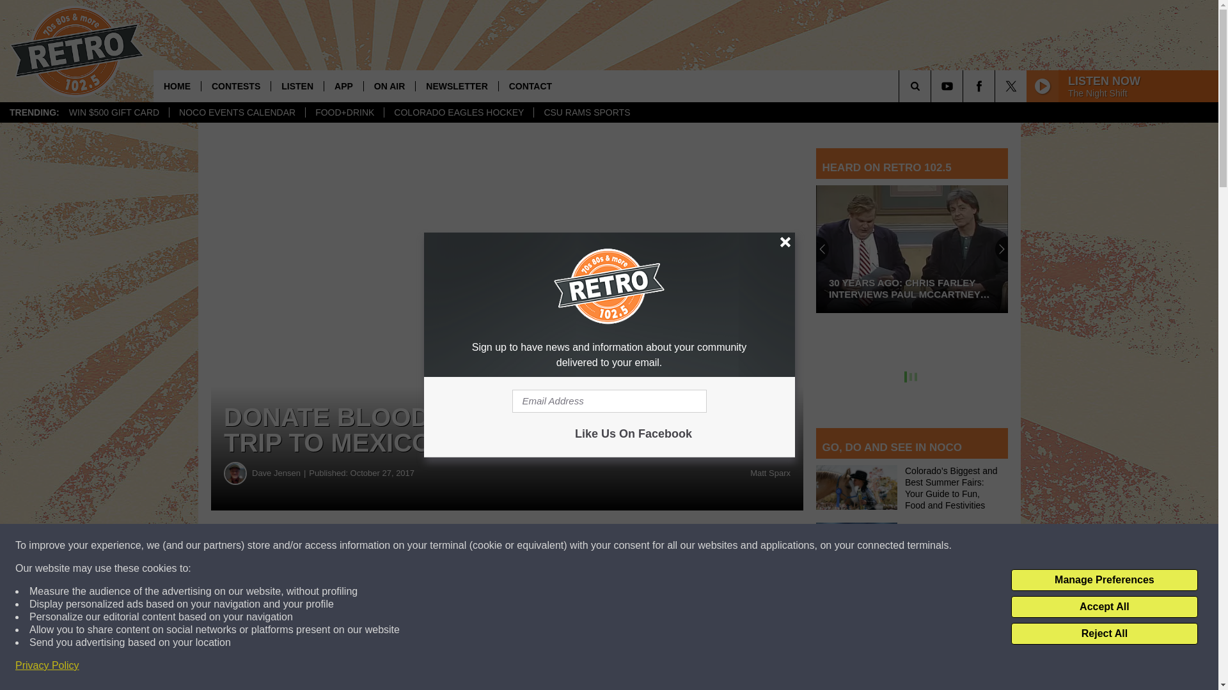  I want to click on Accept All, so click(1104, 607).